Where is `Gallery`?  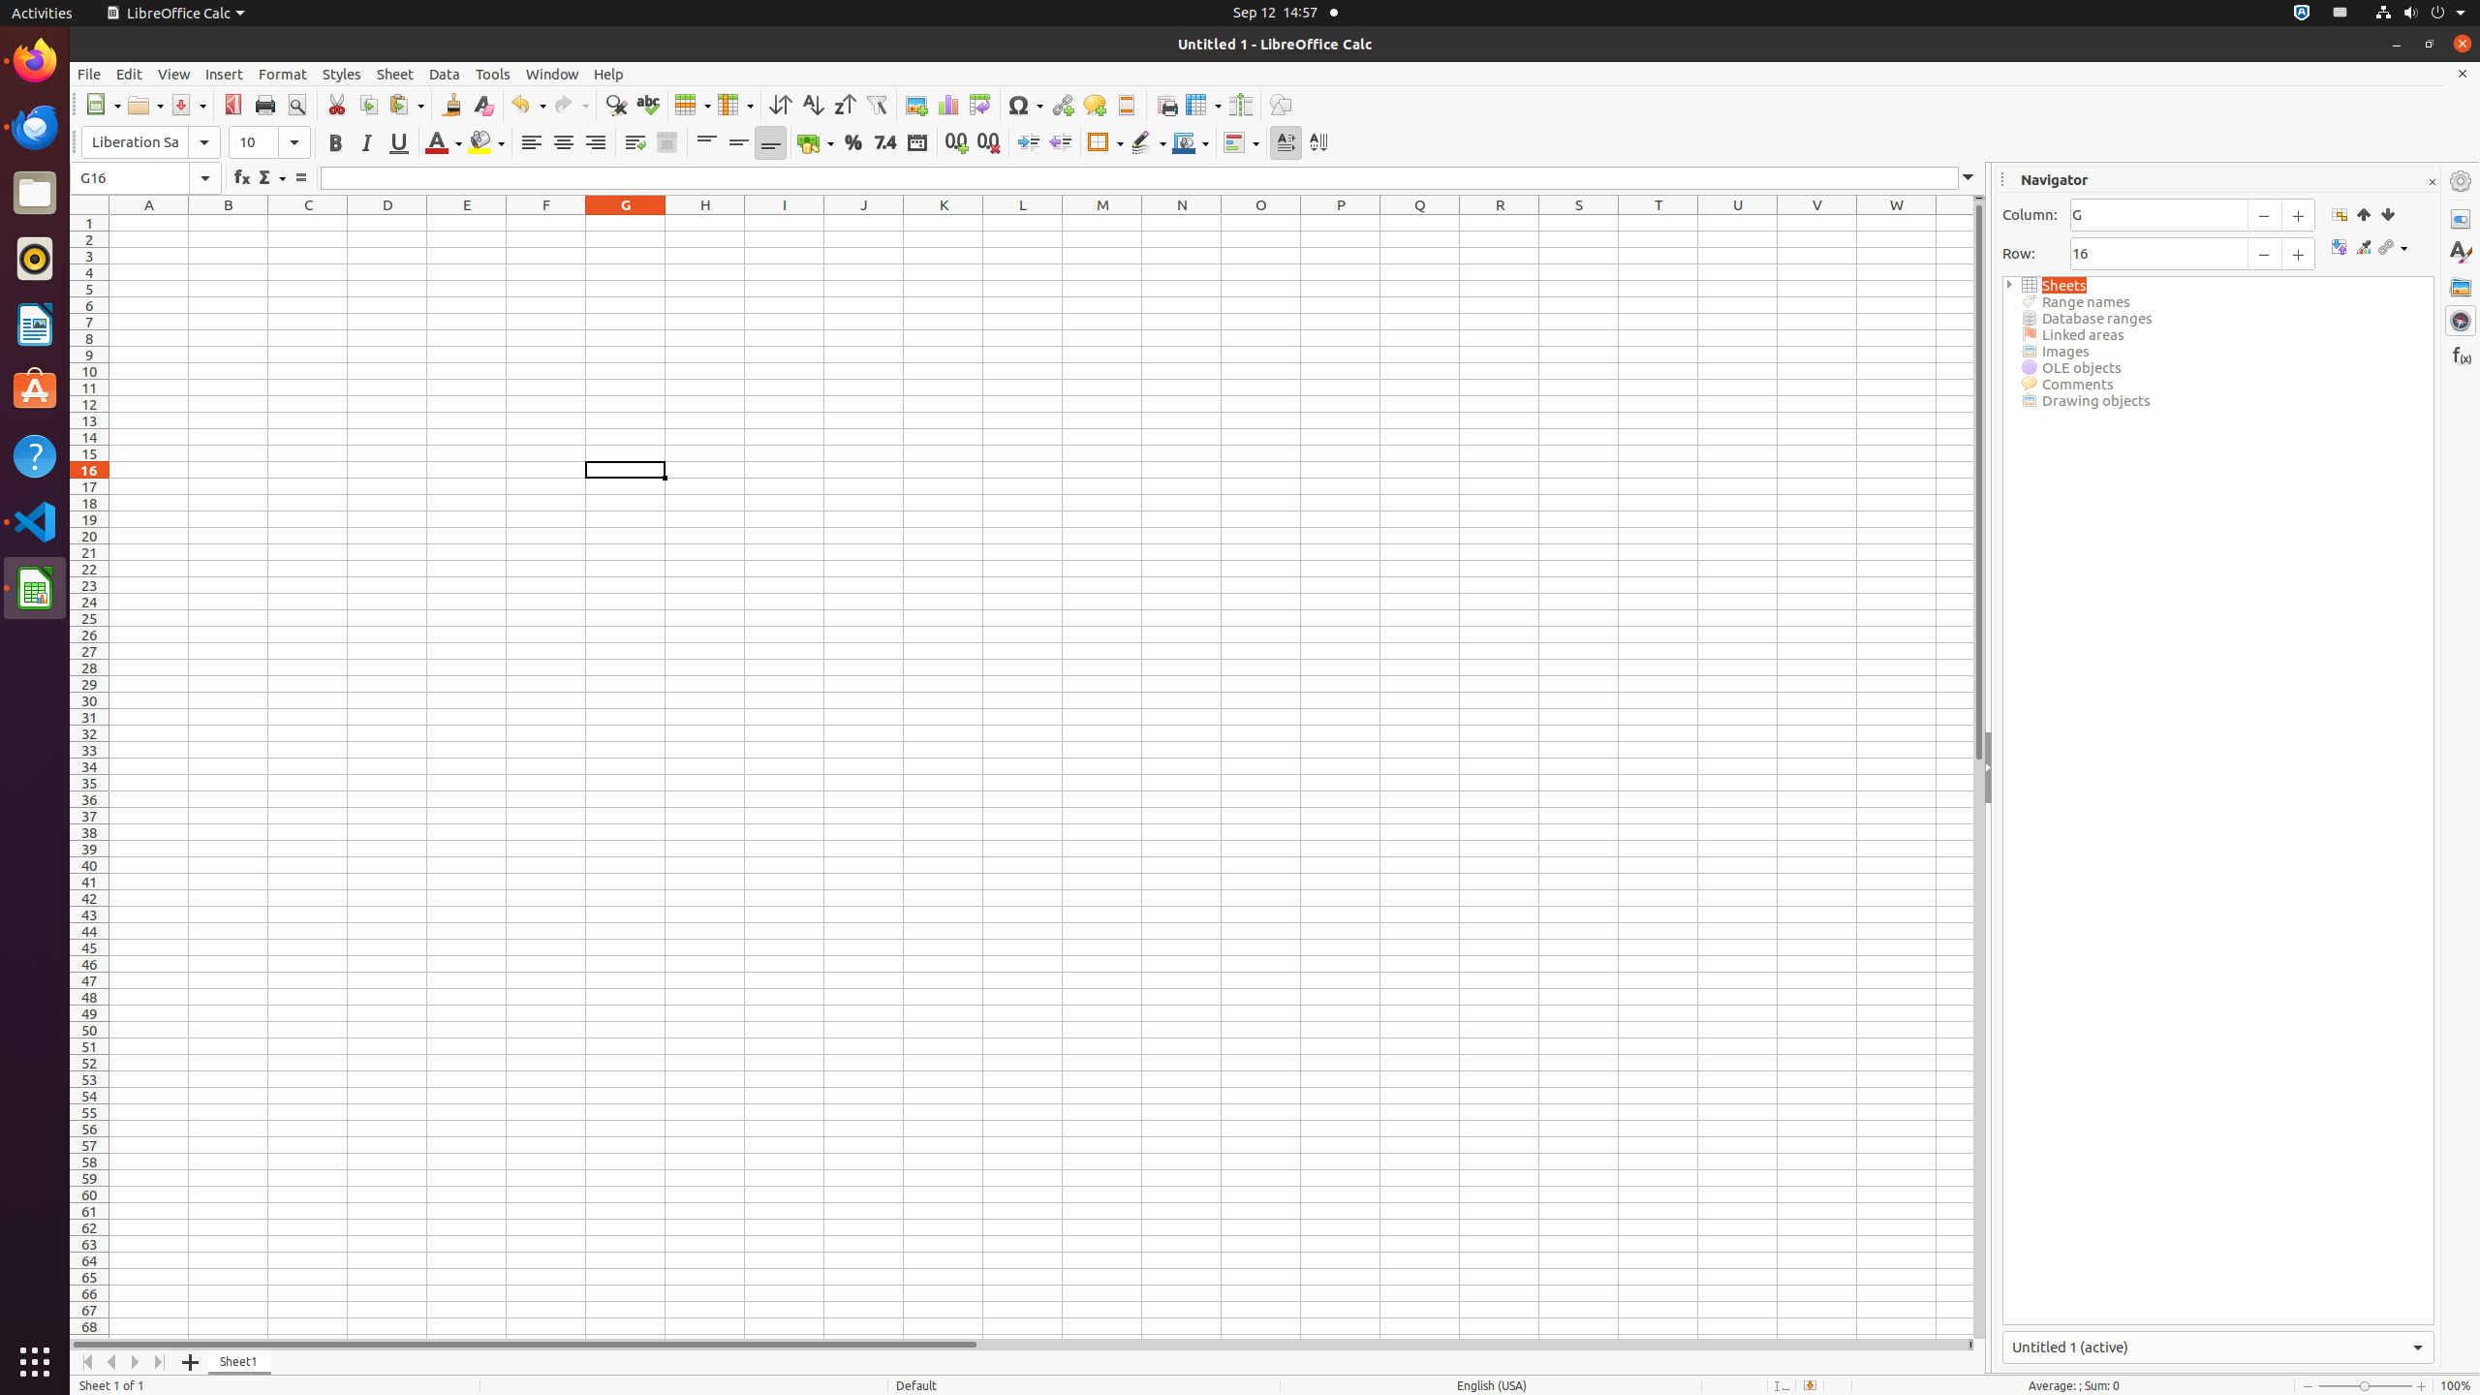
Gallery is located at coordinates (2461, 287).